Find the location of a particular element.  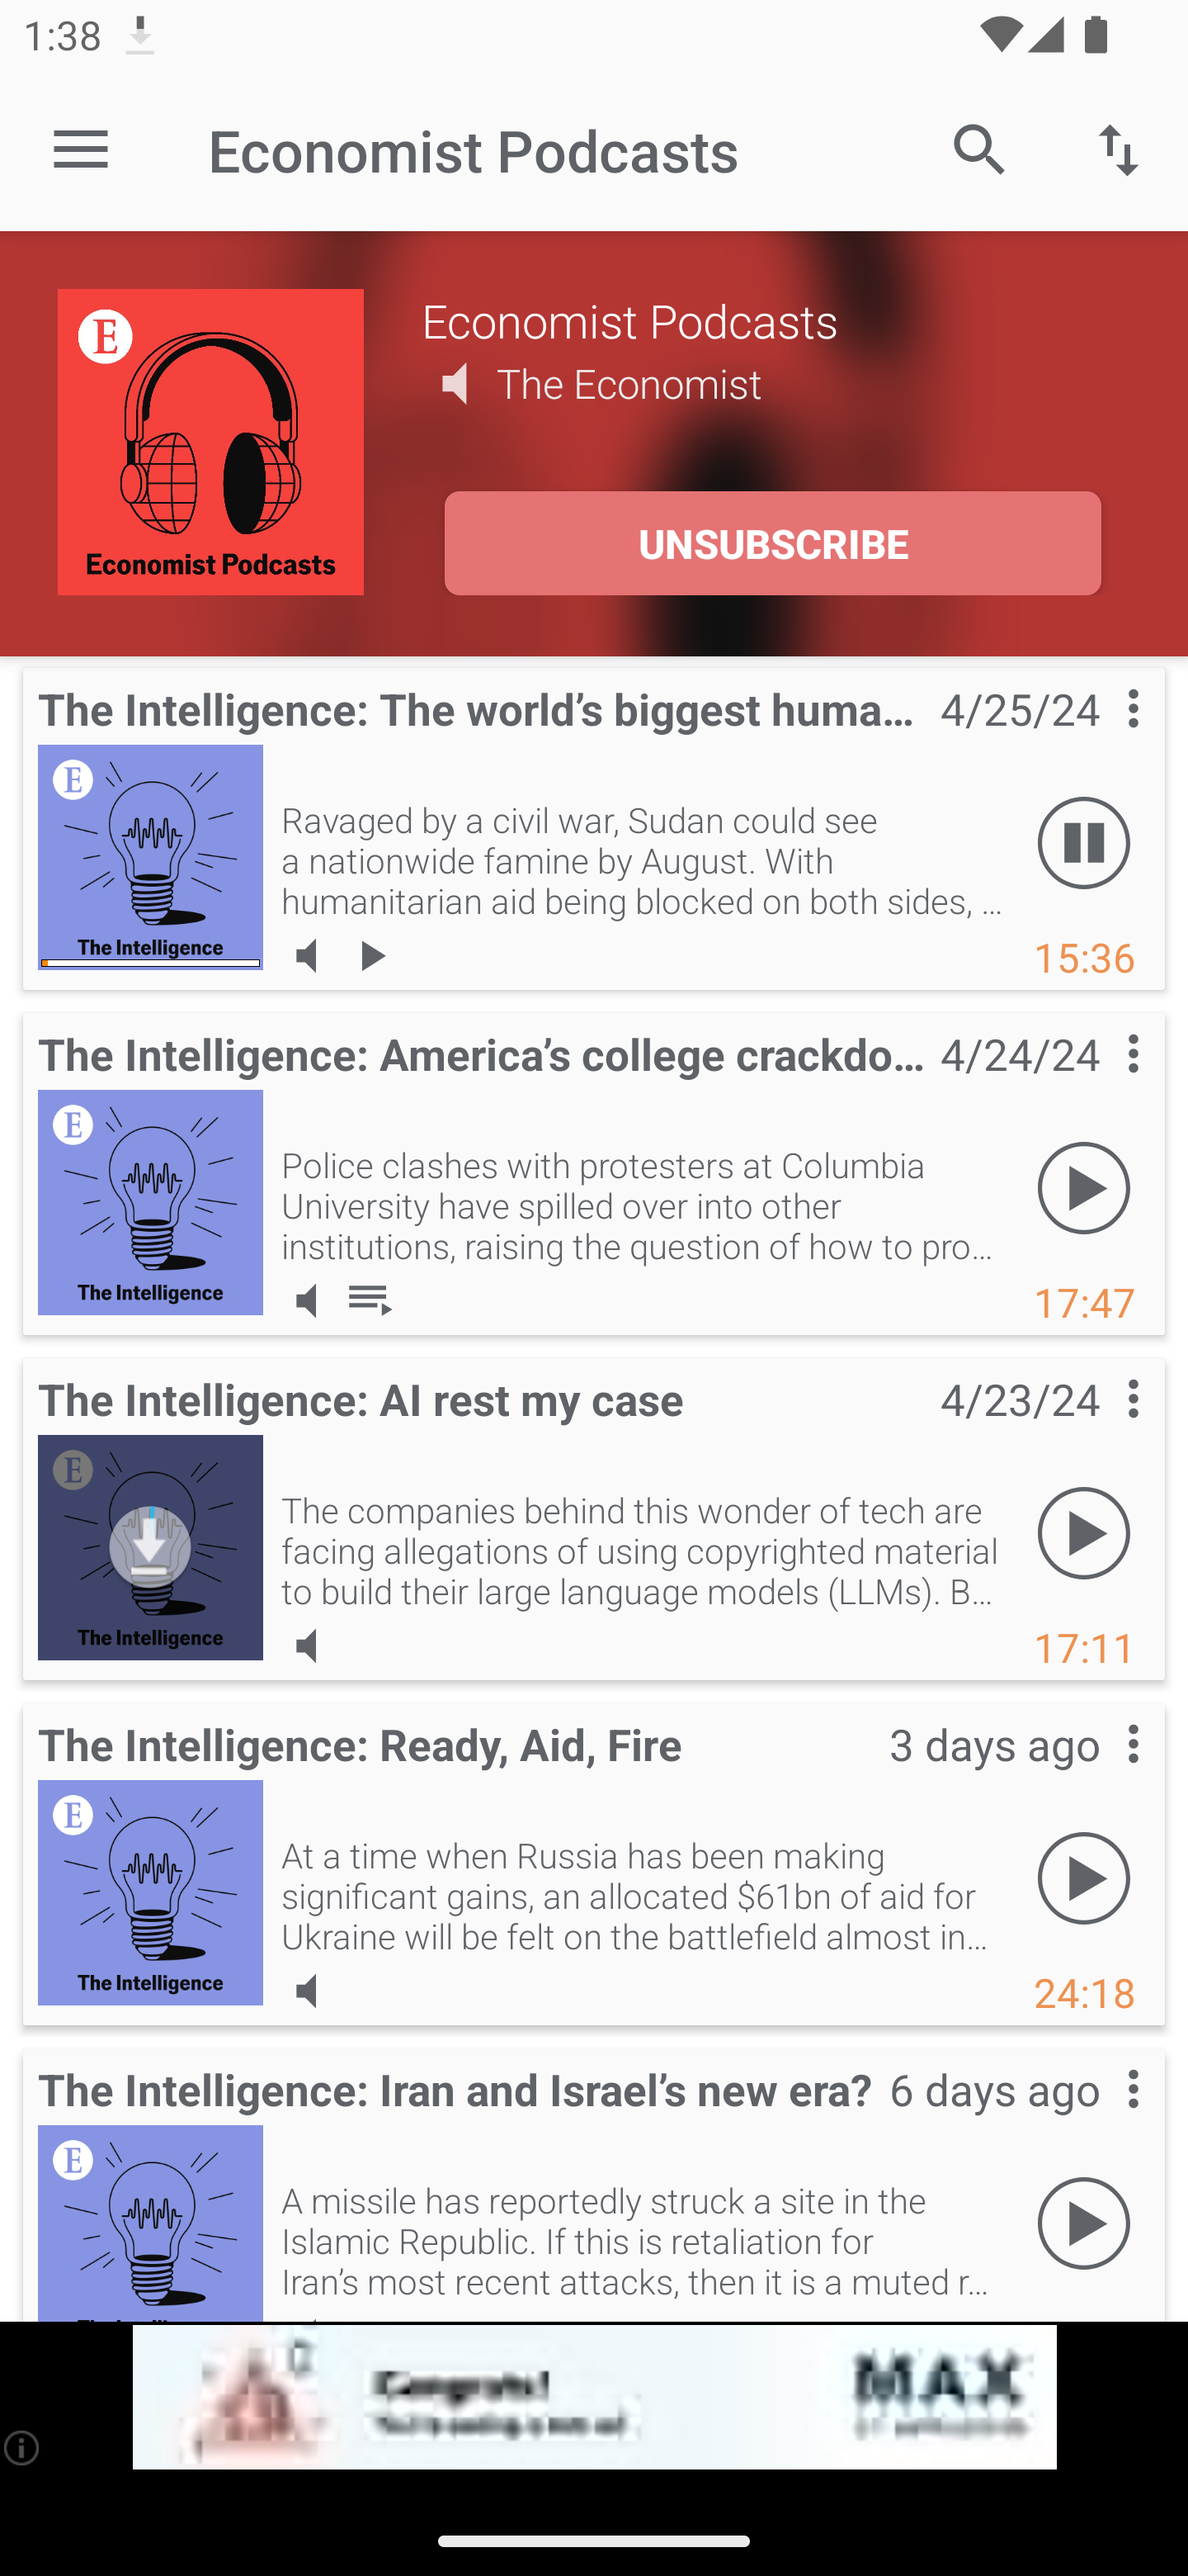

Contextual menu is located at coordinates (1097, 1430).